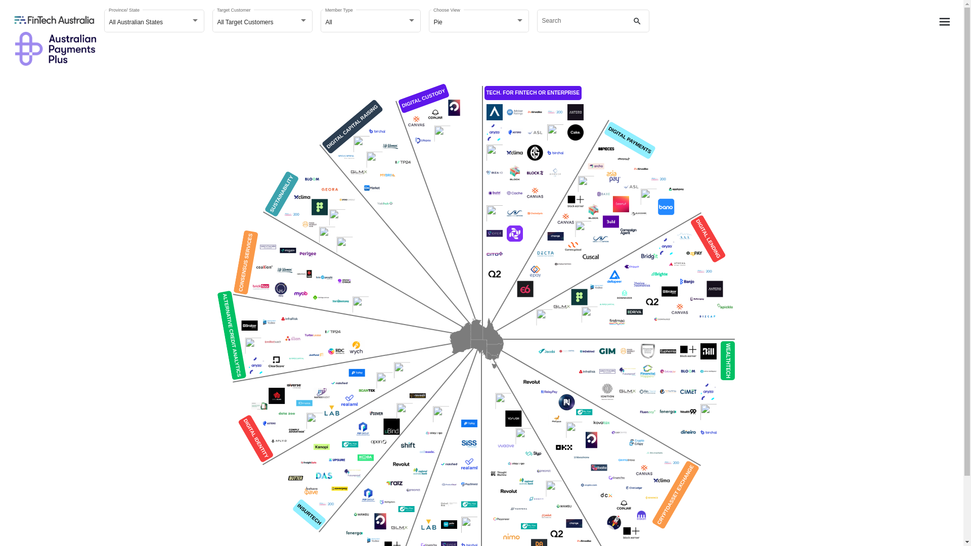 This screenshot has width=971, height=546. Describe the element at coordinates (589, 485) in the screenshot. I see `Foris GFS Australia Pty Ltd` at that location.